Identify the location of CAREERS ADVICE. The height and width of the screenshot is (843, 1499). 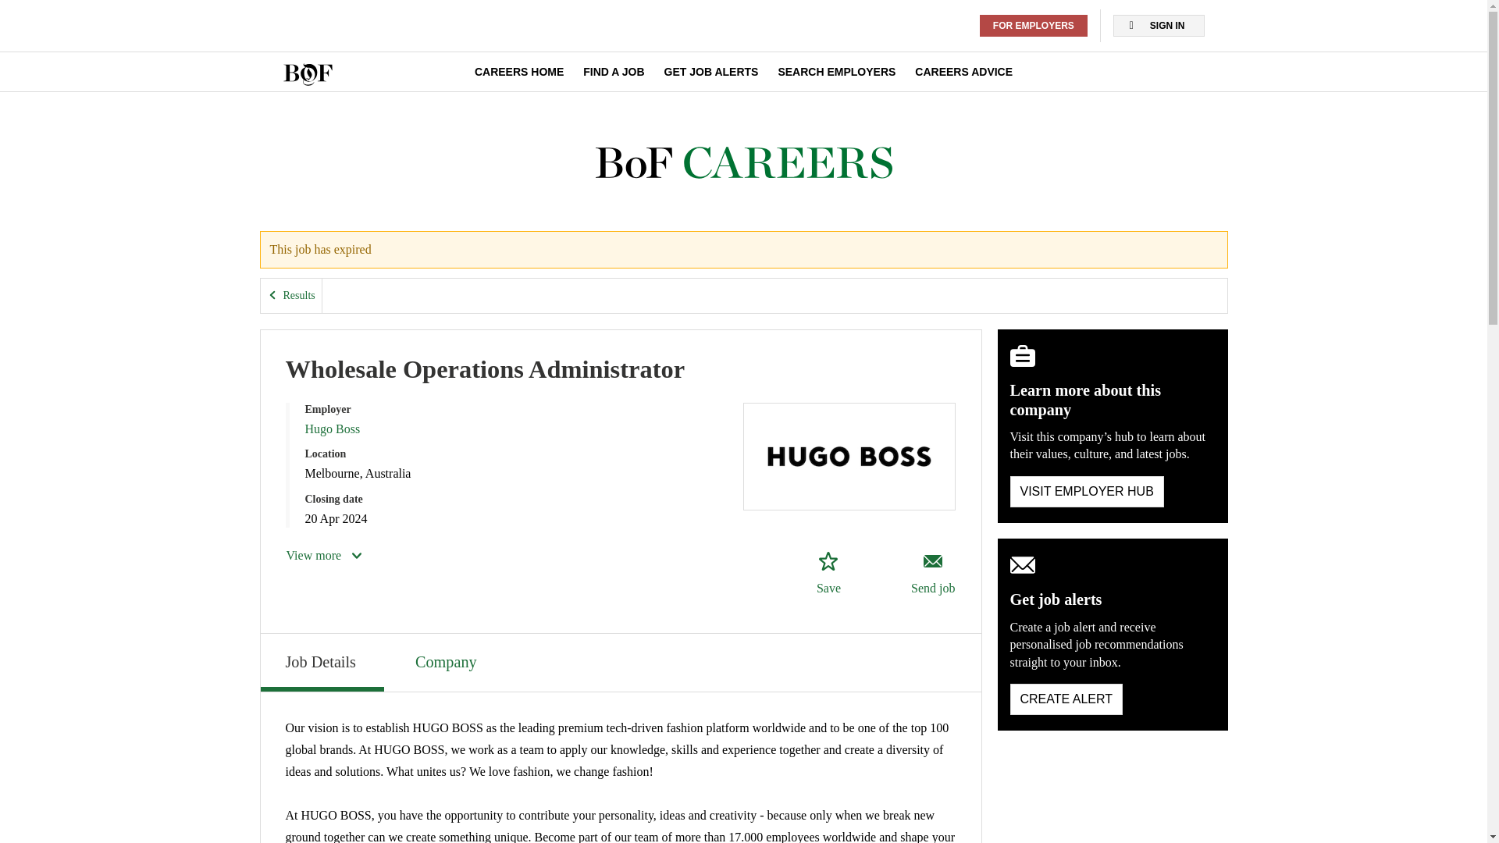
(963, 72).